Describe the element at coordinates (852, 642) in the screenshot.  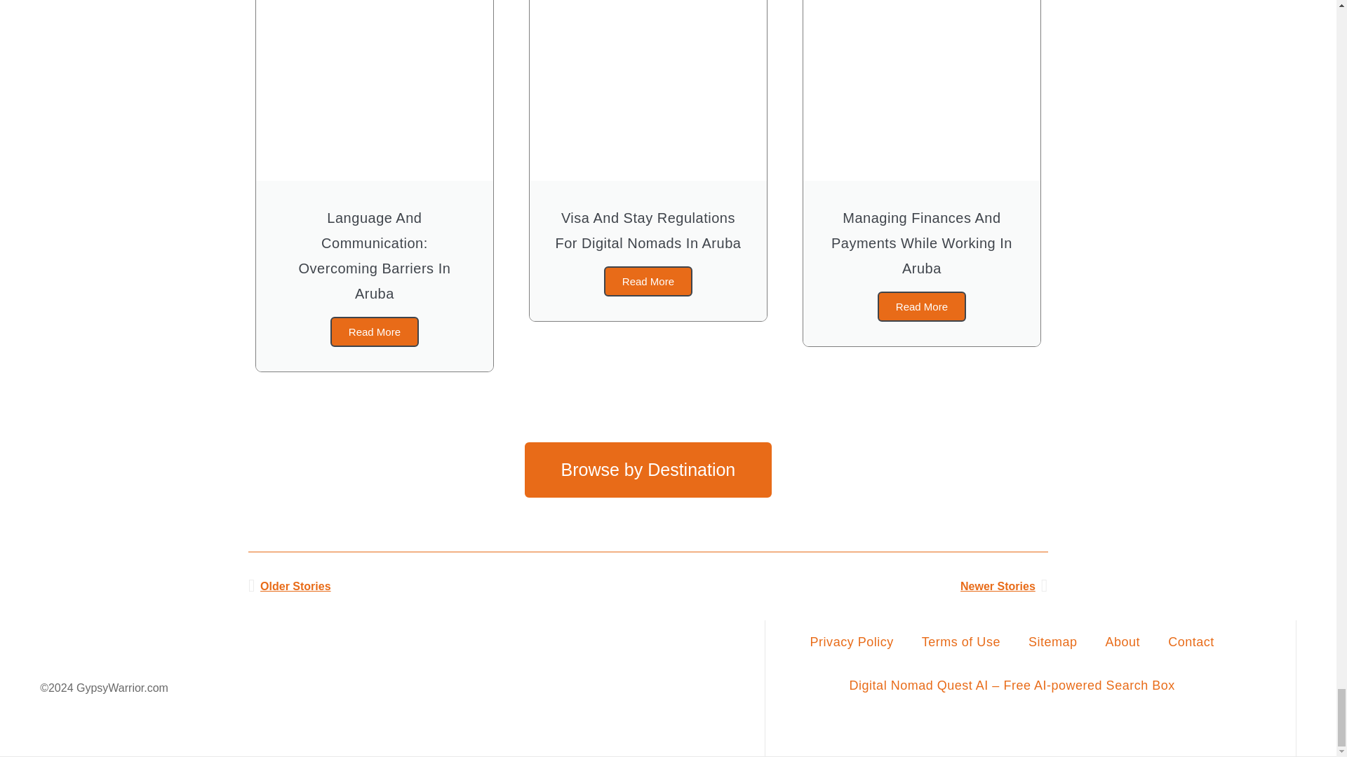
I see `Privacy Policy` at that location.